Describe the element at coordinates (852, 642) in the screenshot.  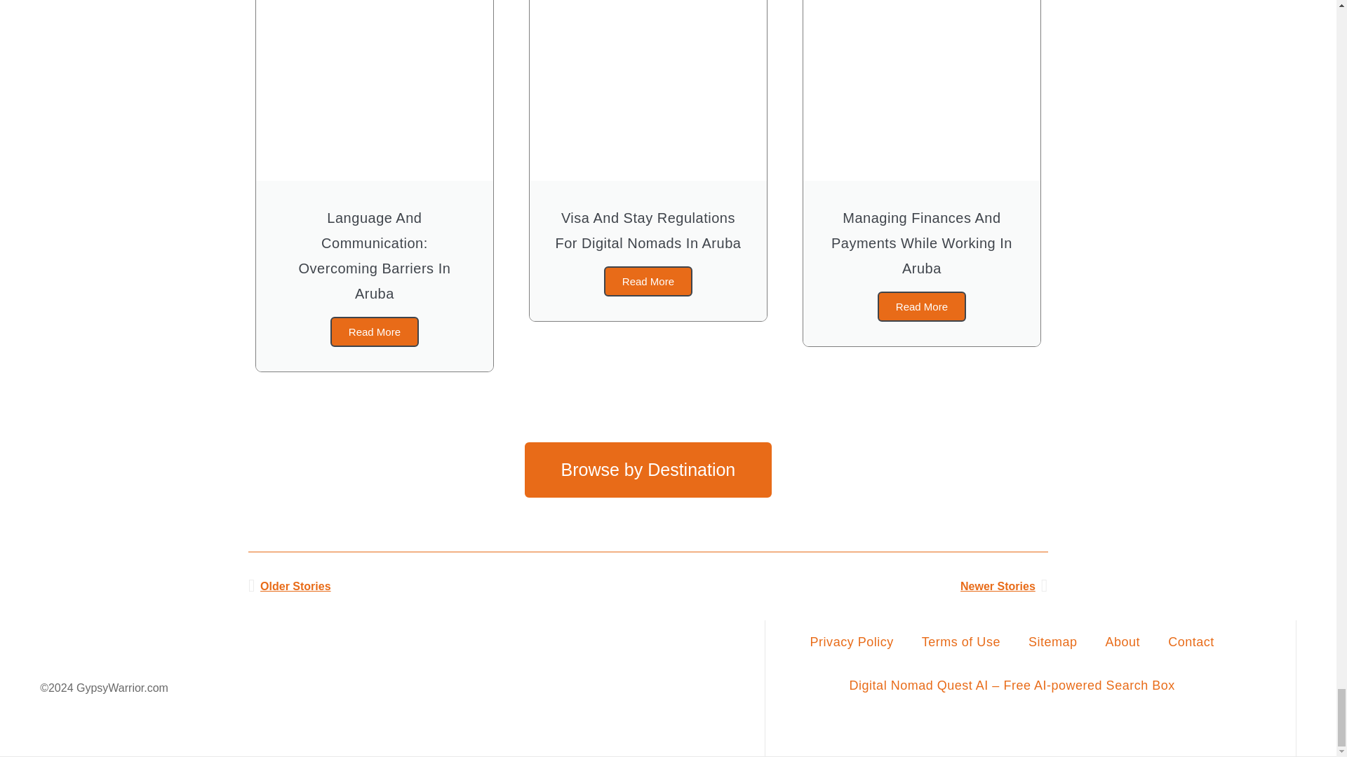
I see `Privacy Policy` at that location.